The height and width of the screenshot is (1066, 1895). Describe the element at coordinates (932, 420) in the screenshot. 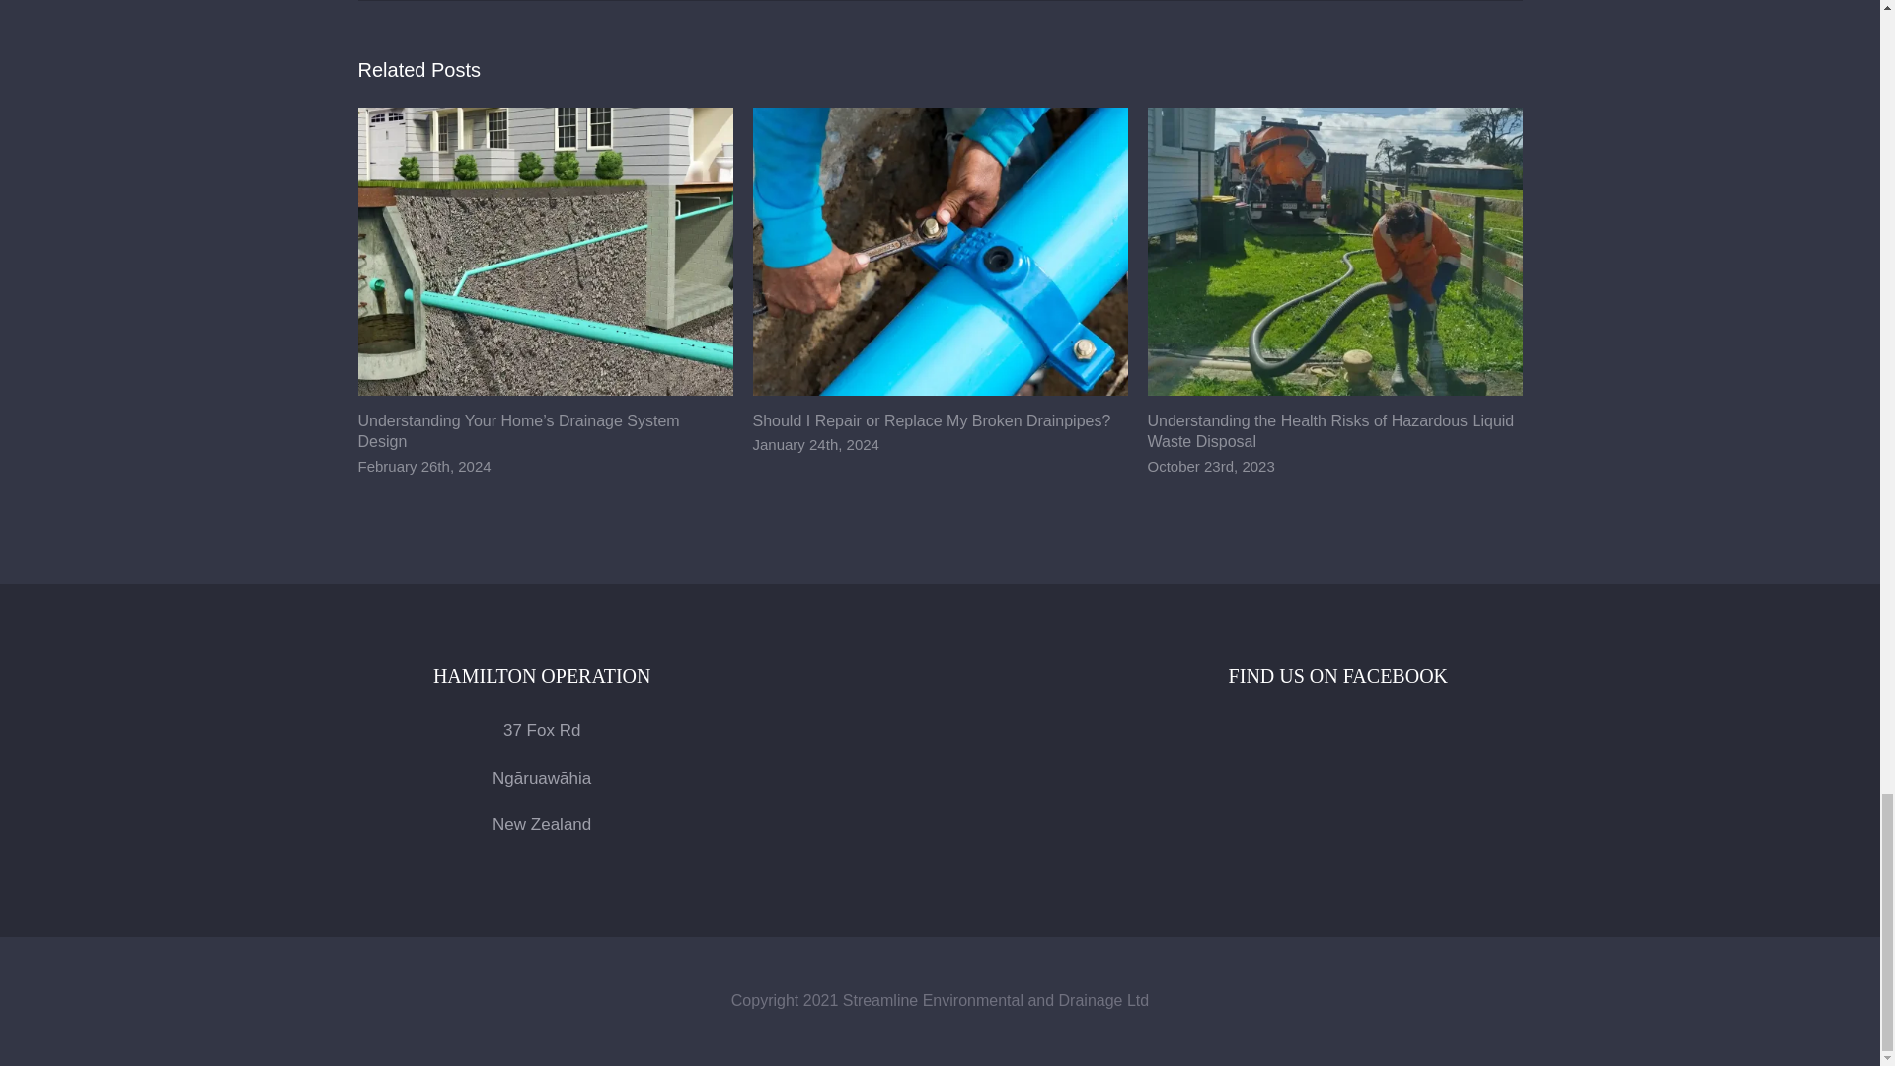

I see `Should I Repair or Replace My Broken Drainpipes?` at that location.